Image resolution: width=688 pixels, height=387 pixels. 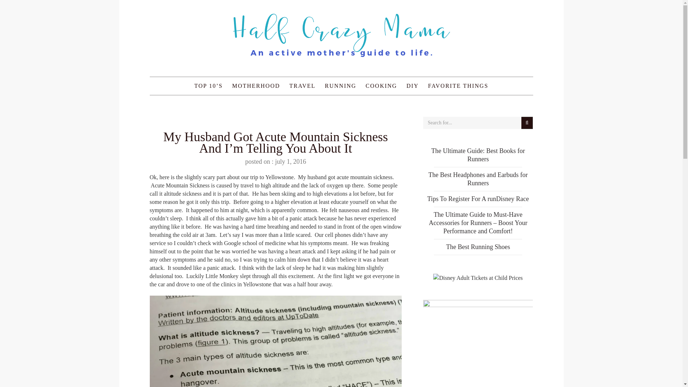 I want to click on RUNNING, so click(x=341, y=86).